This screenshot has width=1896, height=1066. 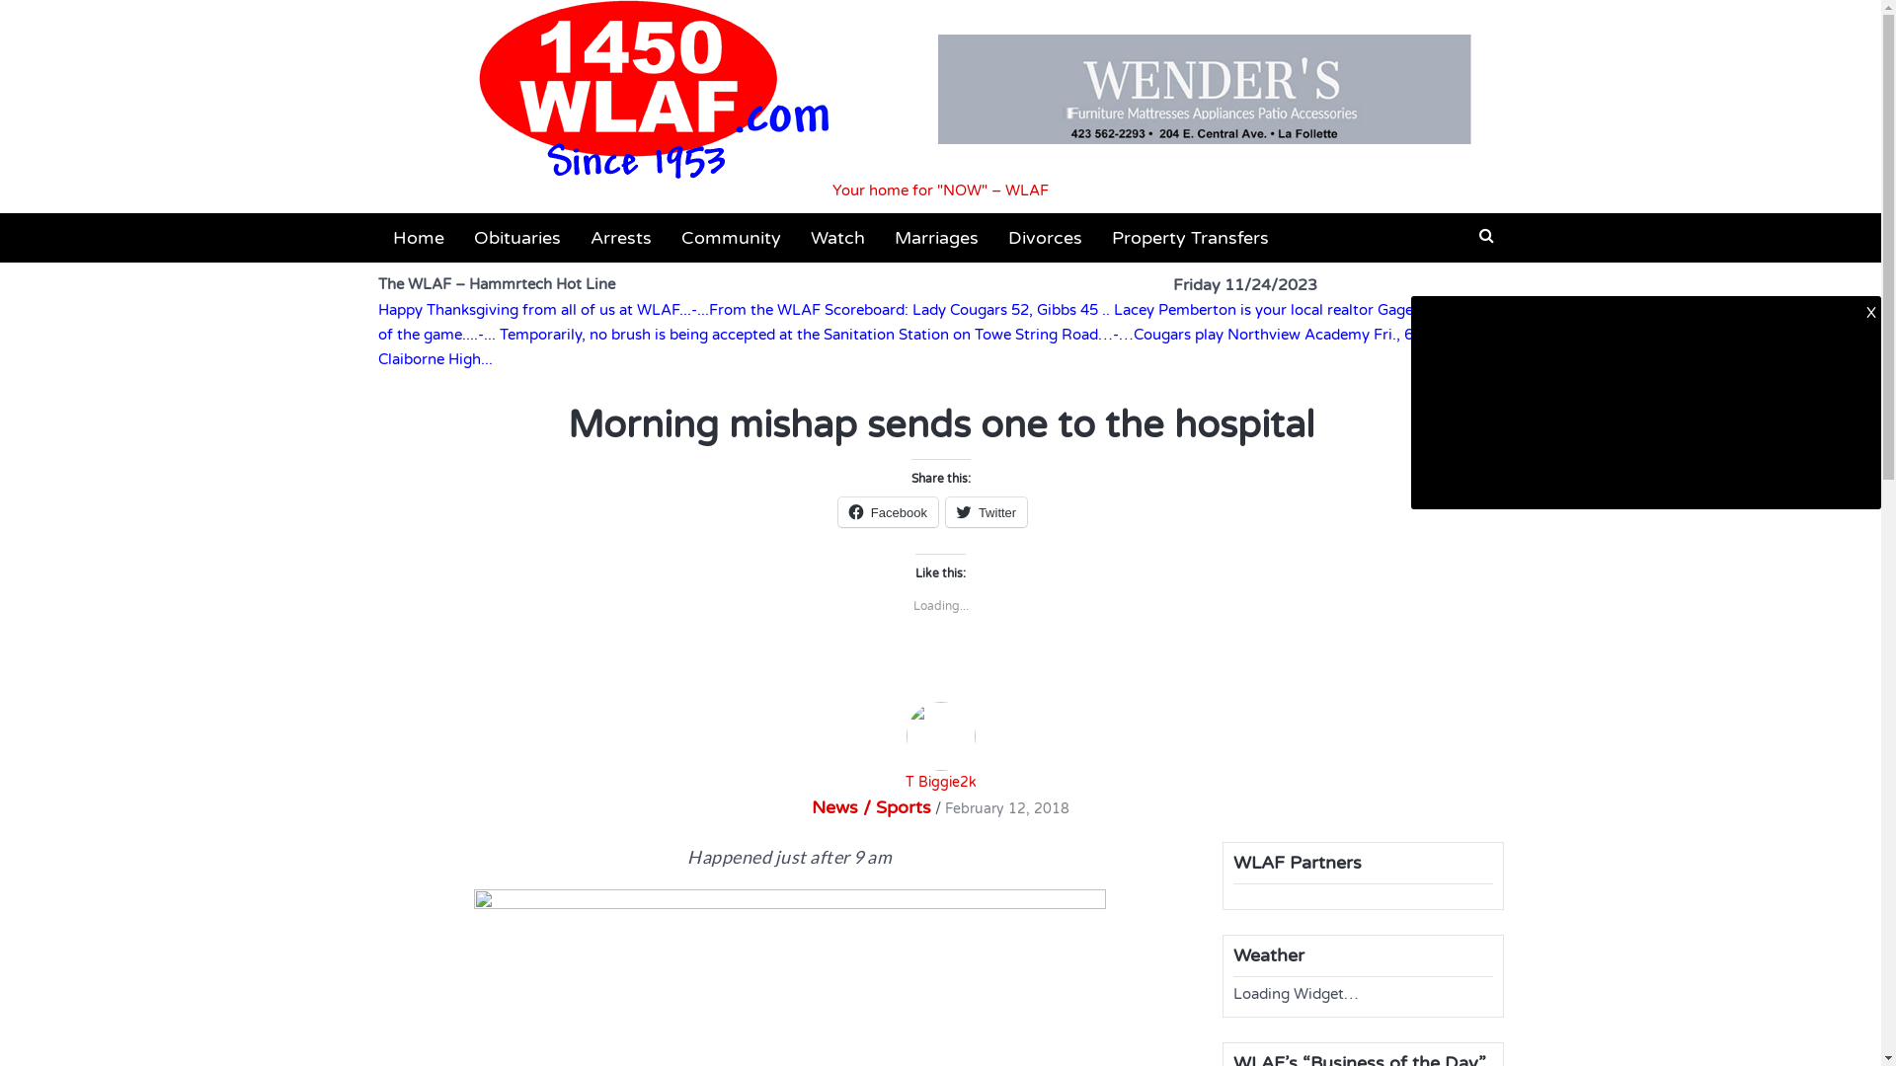 I want to click on X, so click(x=1871, y=313).